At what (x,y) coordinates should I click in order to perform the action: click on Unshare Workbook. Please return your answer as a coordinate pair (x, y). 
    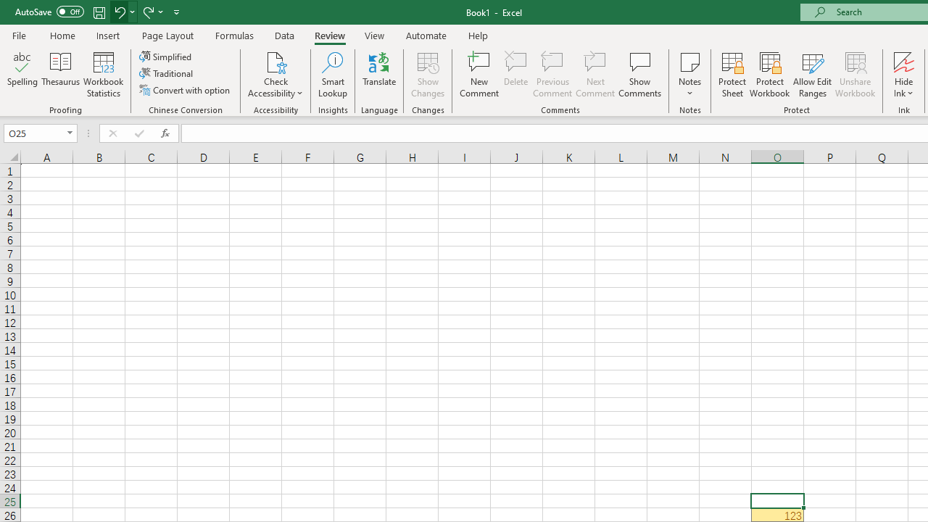
    Looking at the image, I should click on (855, 74).